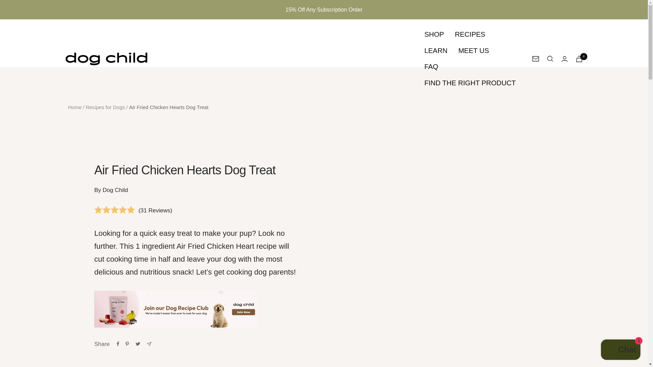  I want to click on SHOP, so click(434, 34).